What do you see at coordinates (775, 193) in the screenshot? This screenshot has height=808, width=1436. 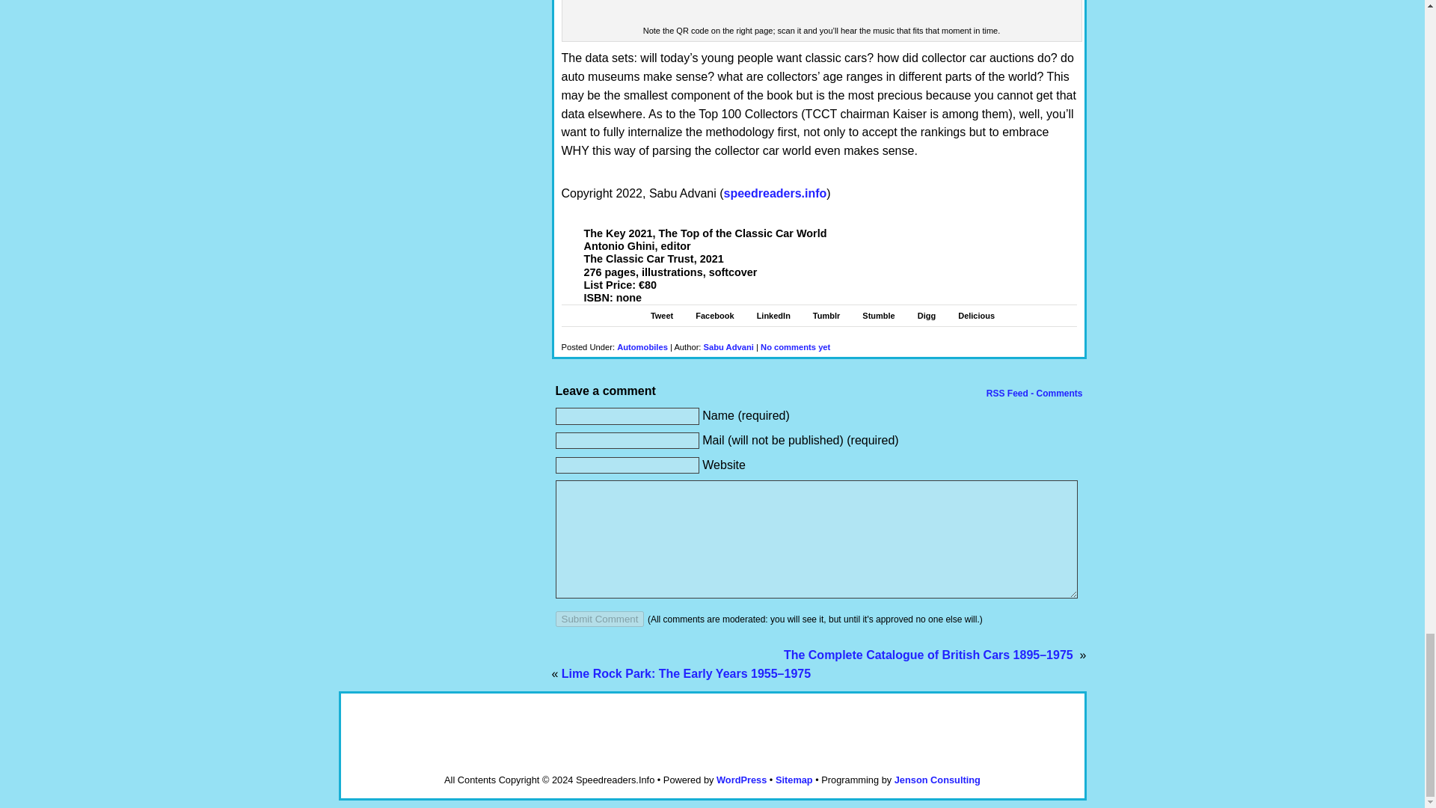 I see `speedreaders.info` at bounding box center [775, 193].